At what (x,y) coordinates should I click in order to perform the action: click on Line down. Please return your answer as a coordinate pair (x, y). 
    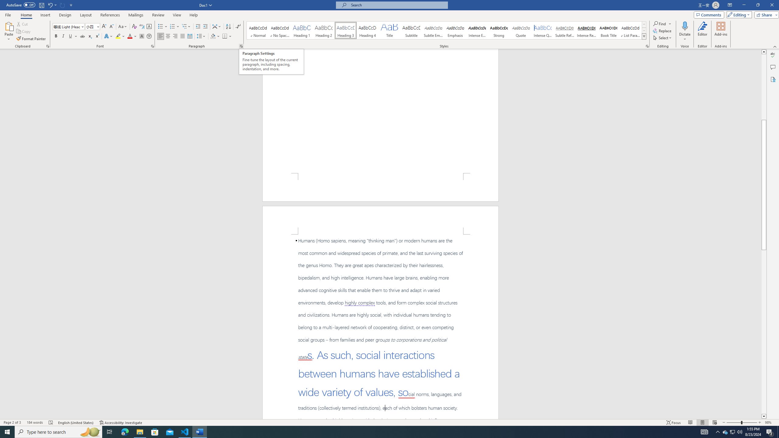
    Looking at the image, I should click on (764, 416).